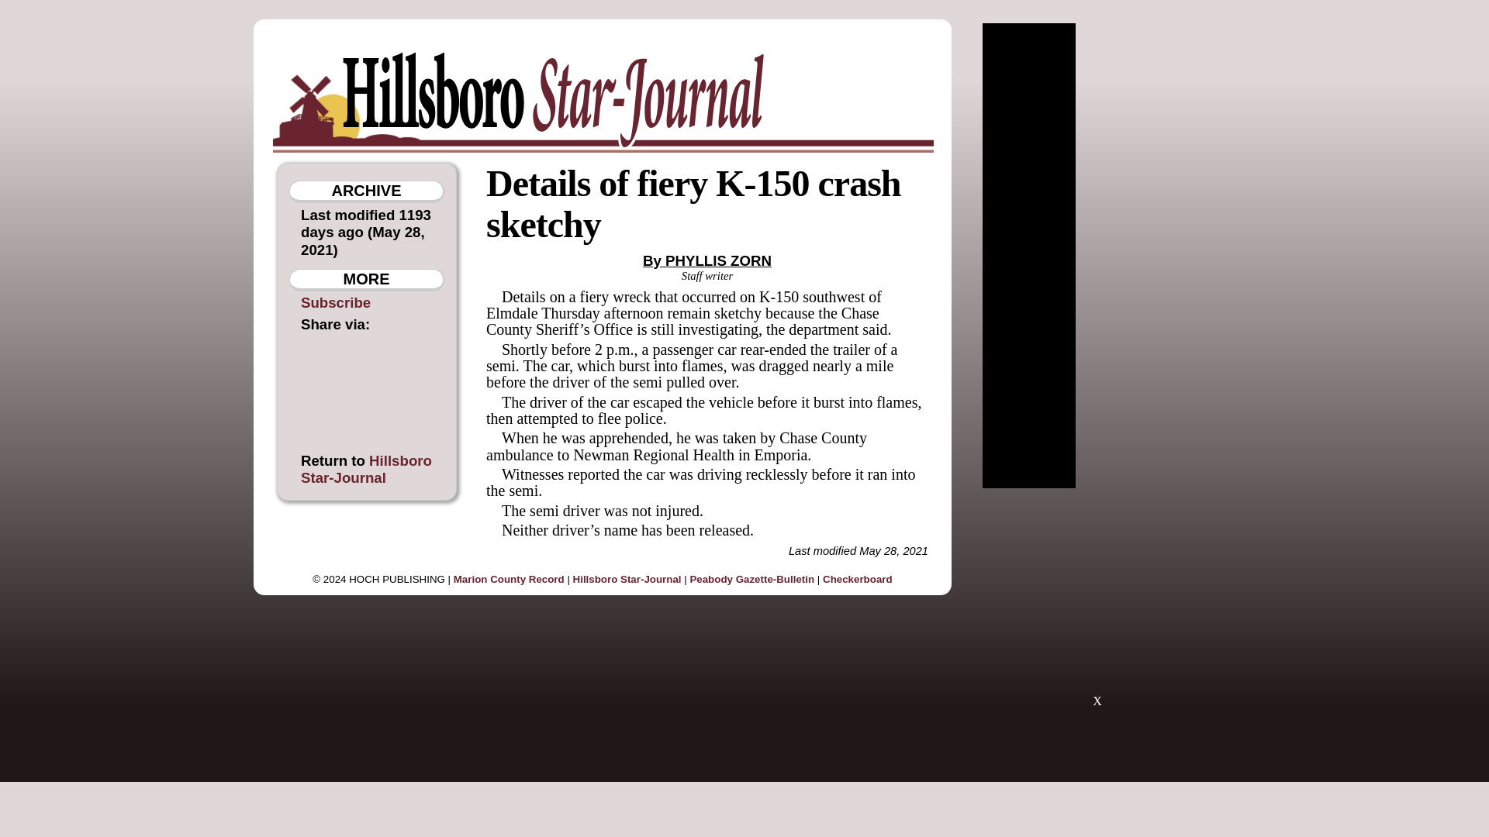 The height and width of the screenshot is (837, 1489). Describe the element at coordinates (509, 578) in the screenshot. I see `Marion County Record` at that location.